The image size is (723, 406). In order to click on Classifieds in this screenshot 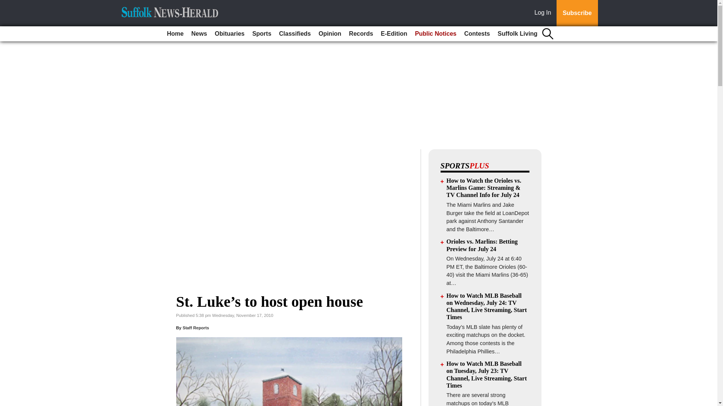, I will do `click(295, 34)`.